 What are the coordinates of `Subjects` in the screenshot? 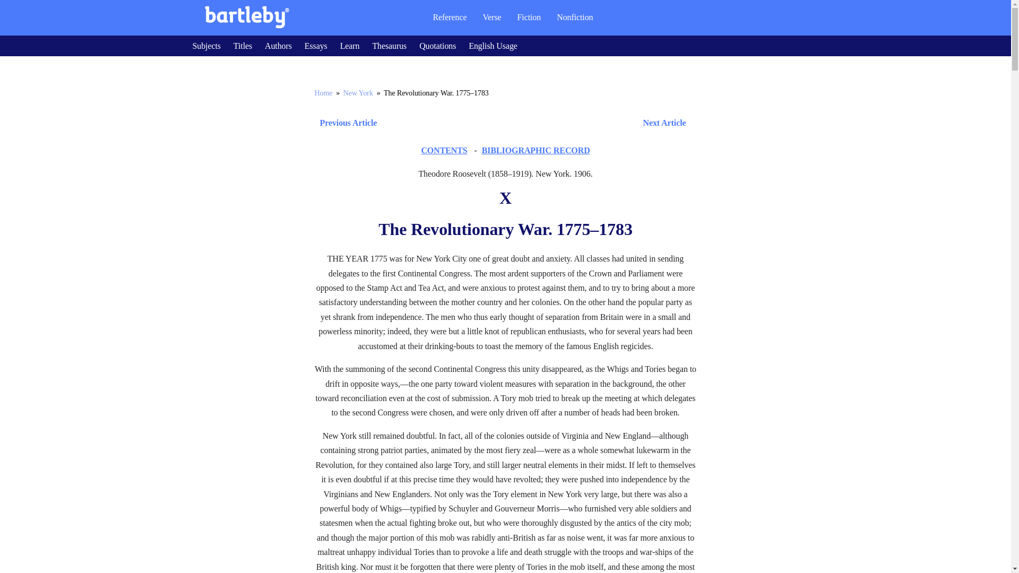 It's located at (206, 46).